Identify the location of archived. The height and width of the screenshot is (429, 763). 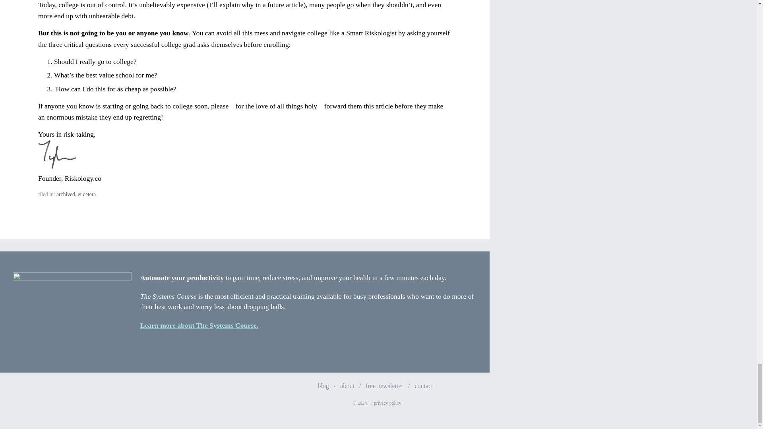
(66, 194).